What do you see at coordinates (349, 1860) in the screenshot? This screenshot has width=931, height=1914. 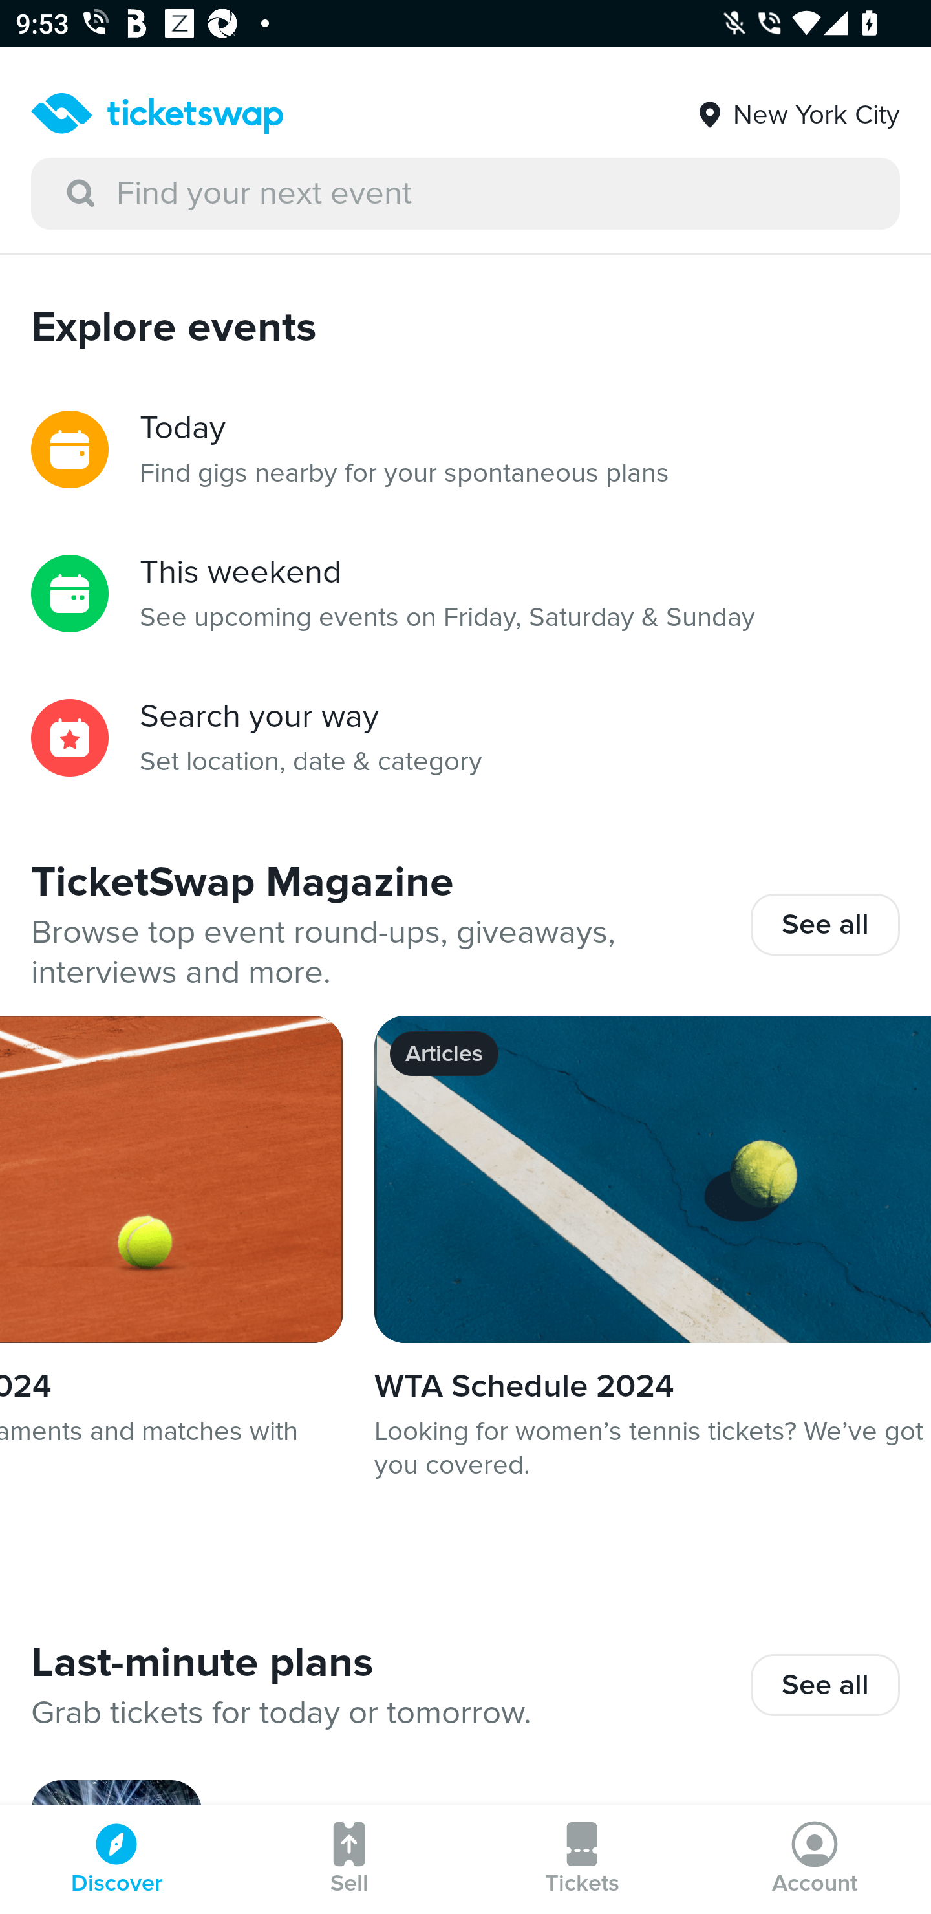 I see `Sell` at bounding box center [349, 1860].